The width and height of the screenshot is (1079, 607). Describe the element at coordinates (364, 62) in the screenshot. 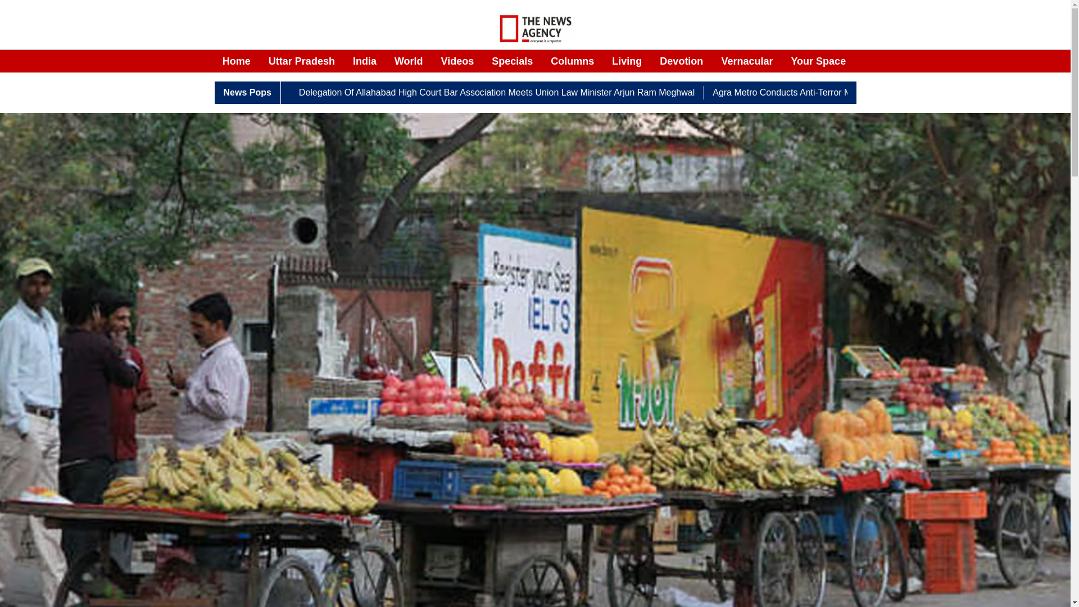

I see `India` at that location.